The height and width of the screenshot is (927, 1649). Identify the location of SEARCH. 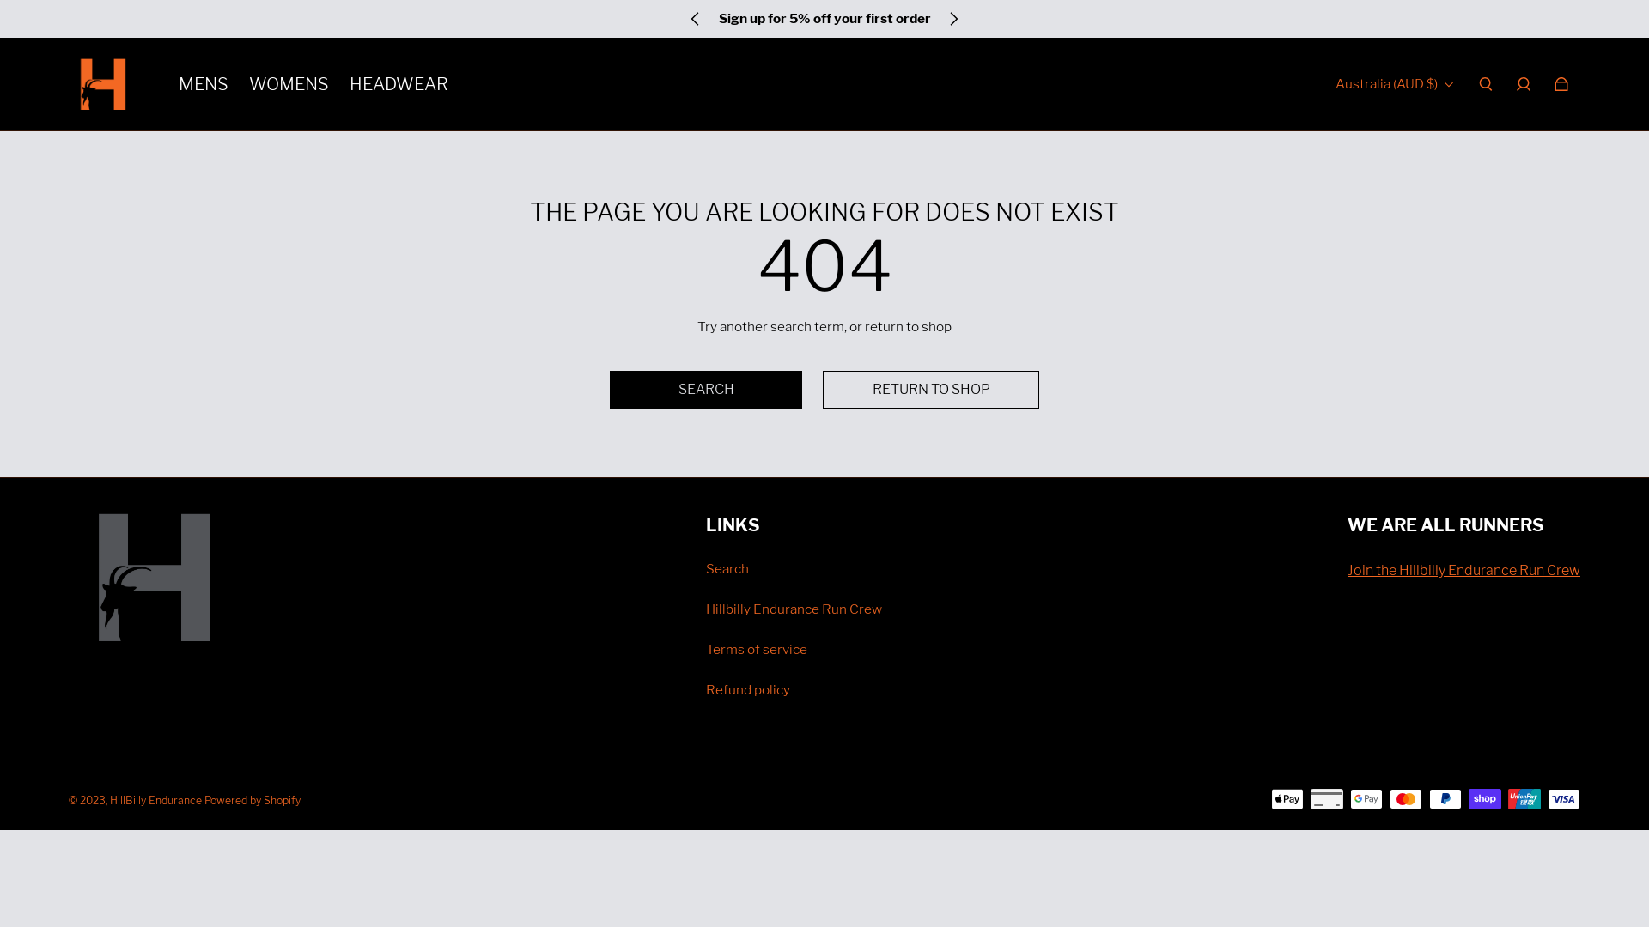
(706, 390).